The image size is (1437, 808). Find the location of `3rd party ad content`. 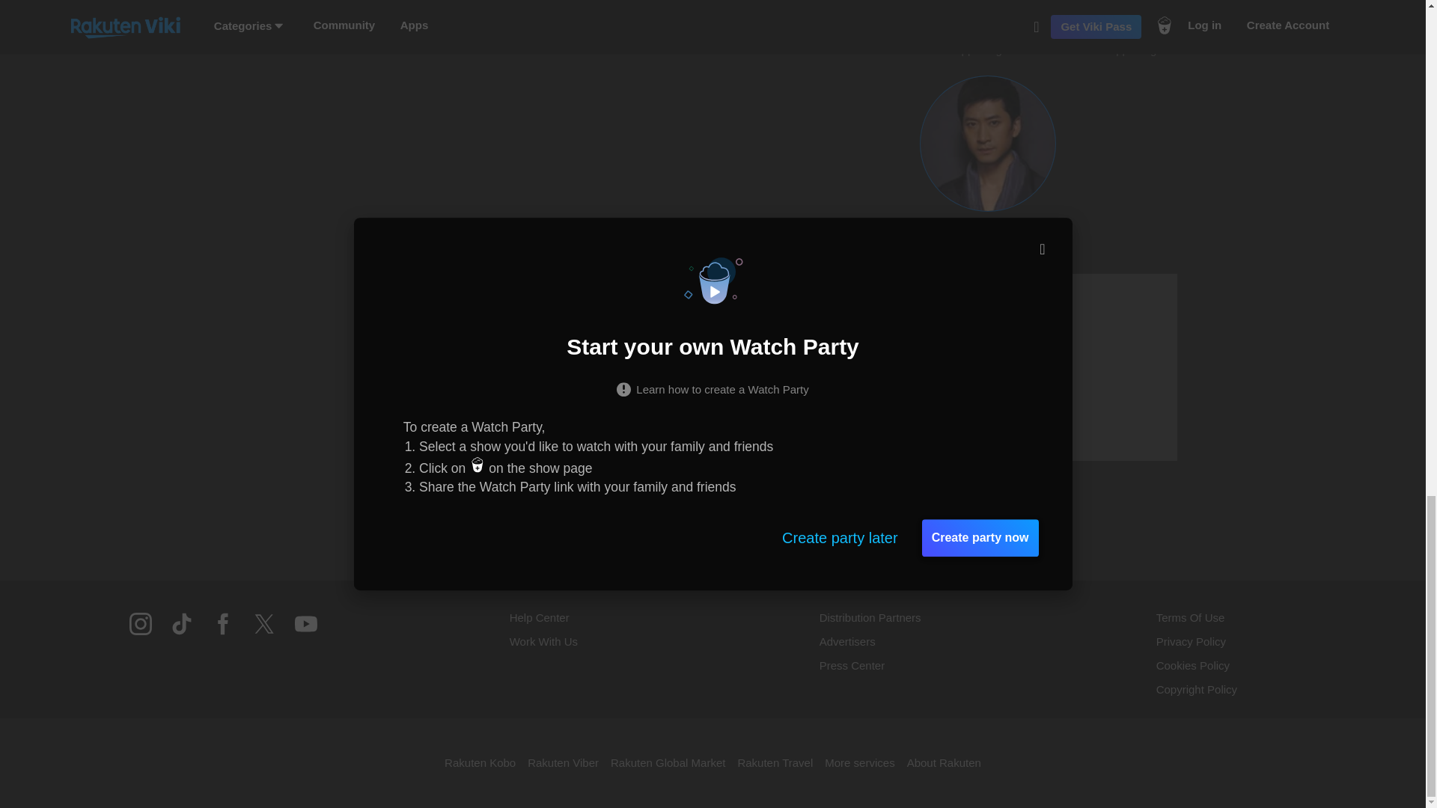

3rd party ad content is located at coordinates (988, 28).